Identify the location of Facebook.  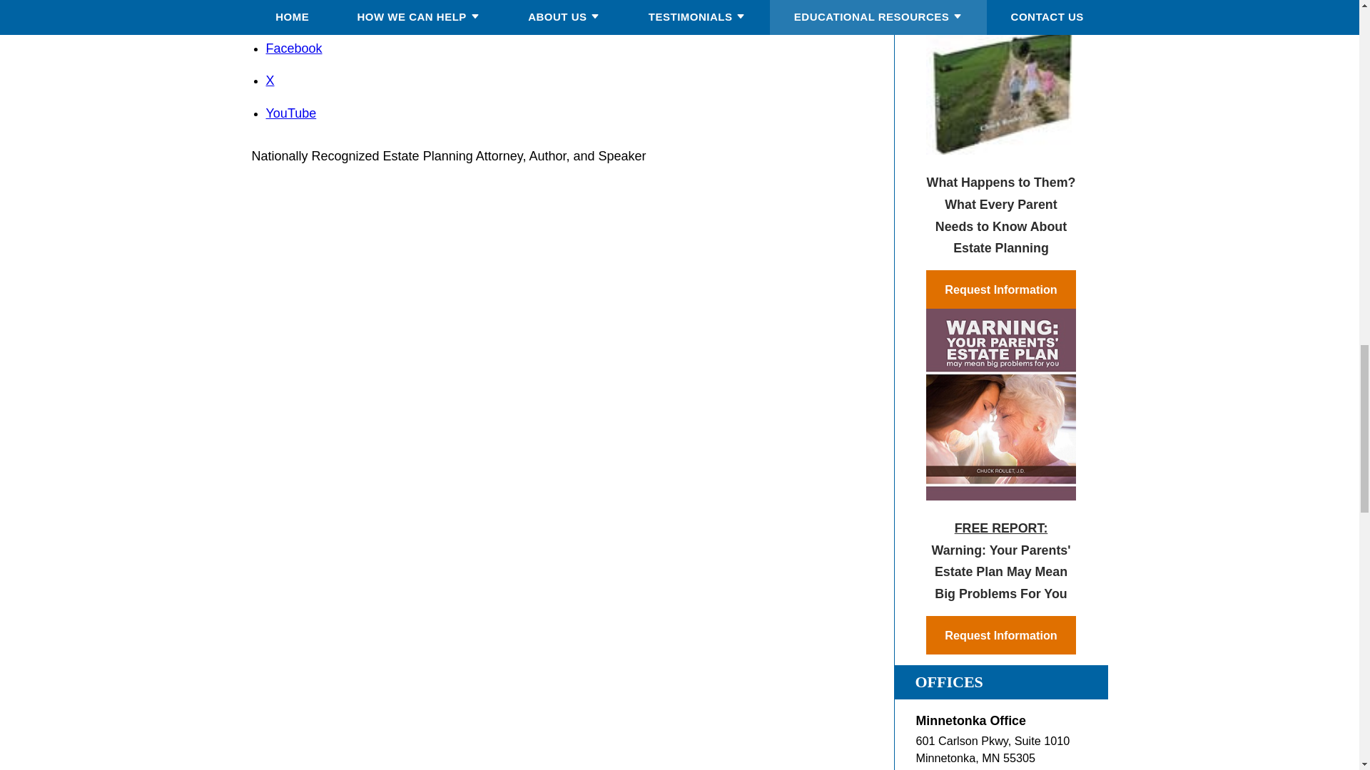
(294, 48).